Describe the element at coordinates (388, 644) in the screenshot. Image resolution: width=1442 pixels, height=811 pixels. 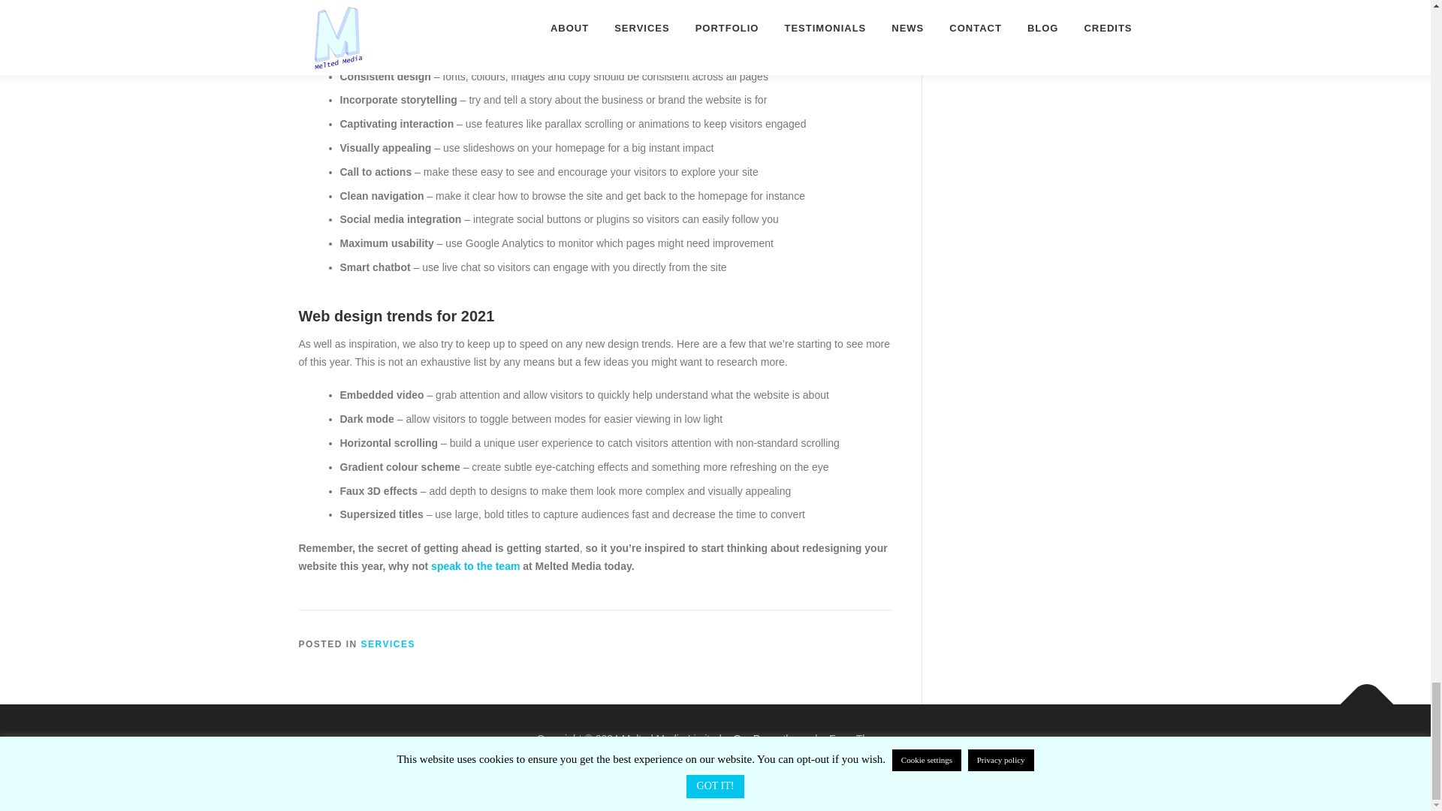
I see `SERVICES` at that location.